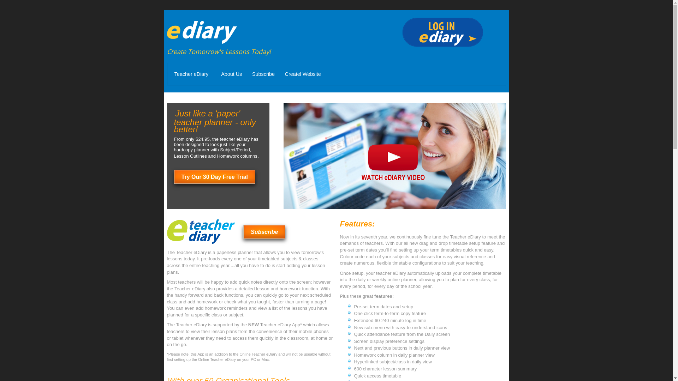 The image size is (678, 381). What do you see at coordinates (303, 74) in the screenshot?
I see `Createl Website` at bounding box center [303, 74].